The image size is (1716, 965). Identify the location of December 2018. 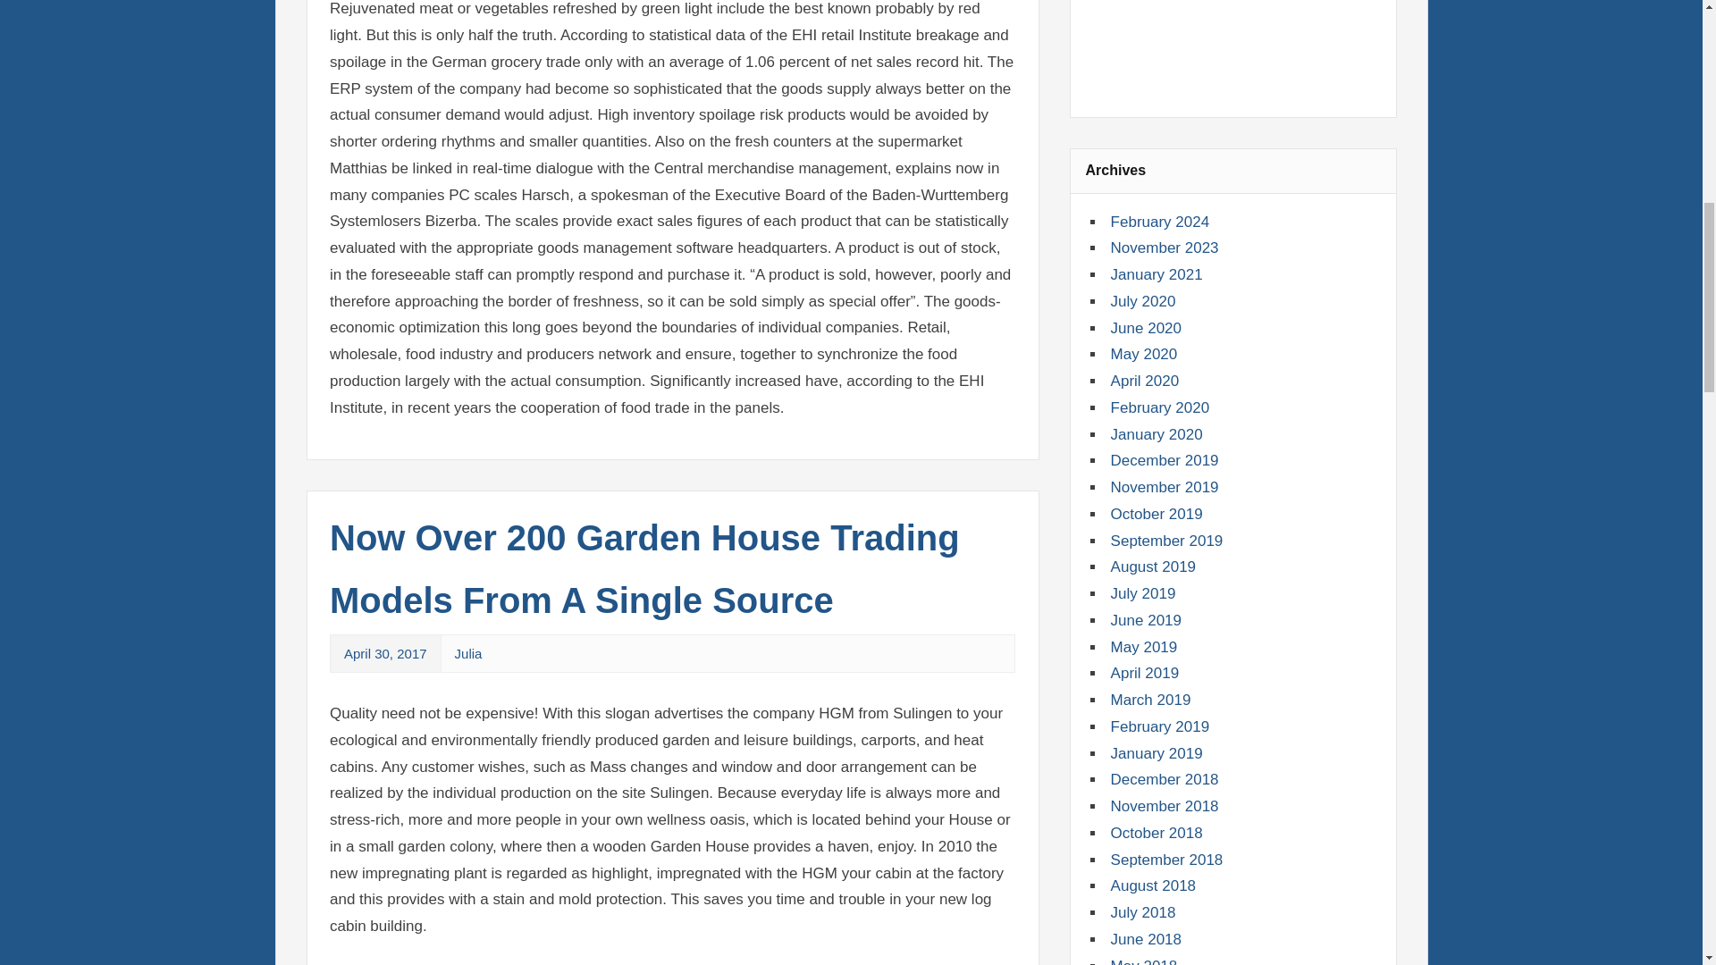
(1164, 779).